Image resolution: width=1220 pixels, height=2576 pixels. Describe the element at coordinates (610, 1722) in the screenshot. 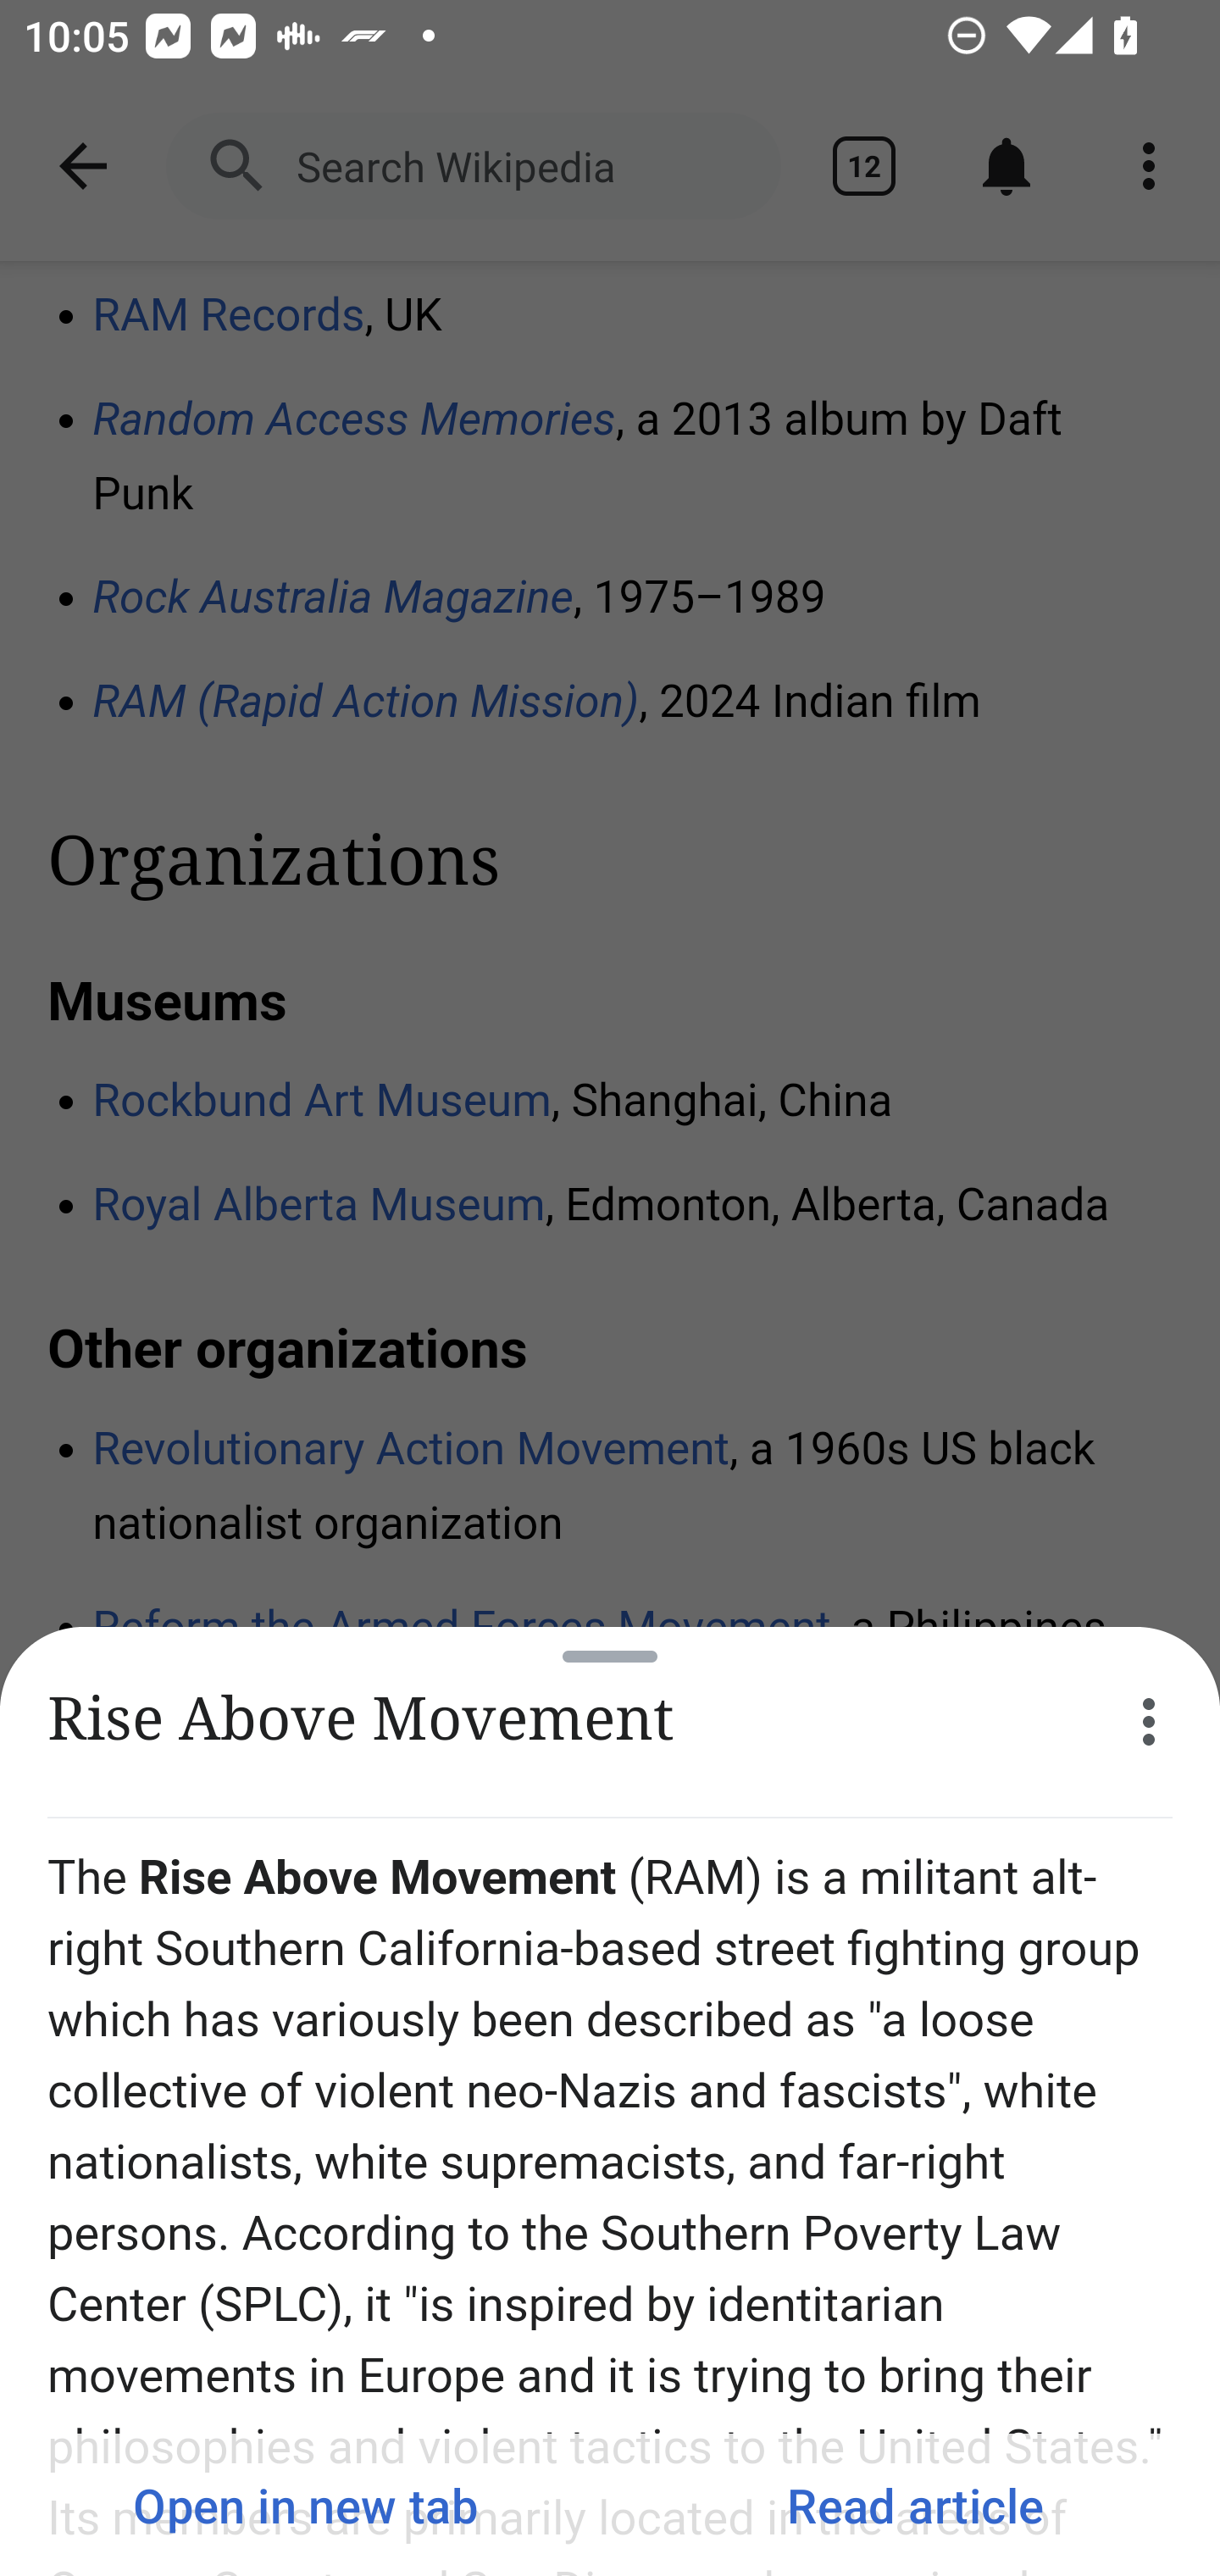

I see `Rise Above Movement More options` at that location.